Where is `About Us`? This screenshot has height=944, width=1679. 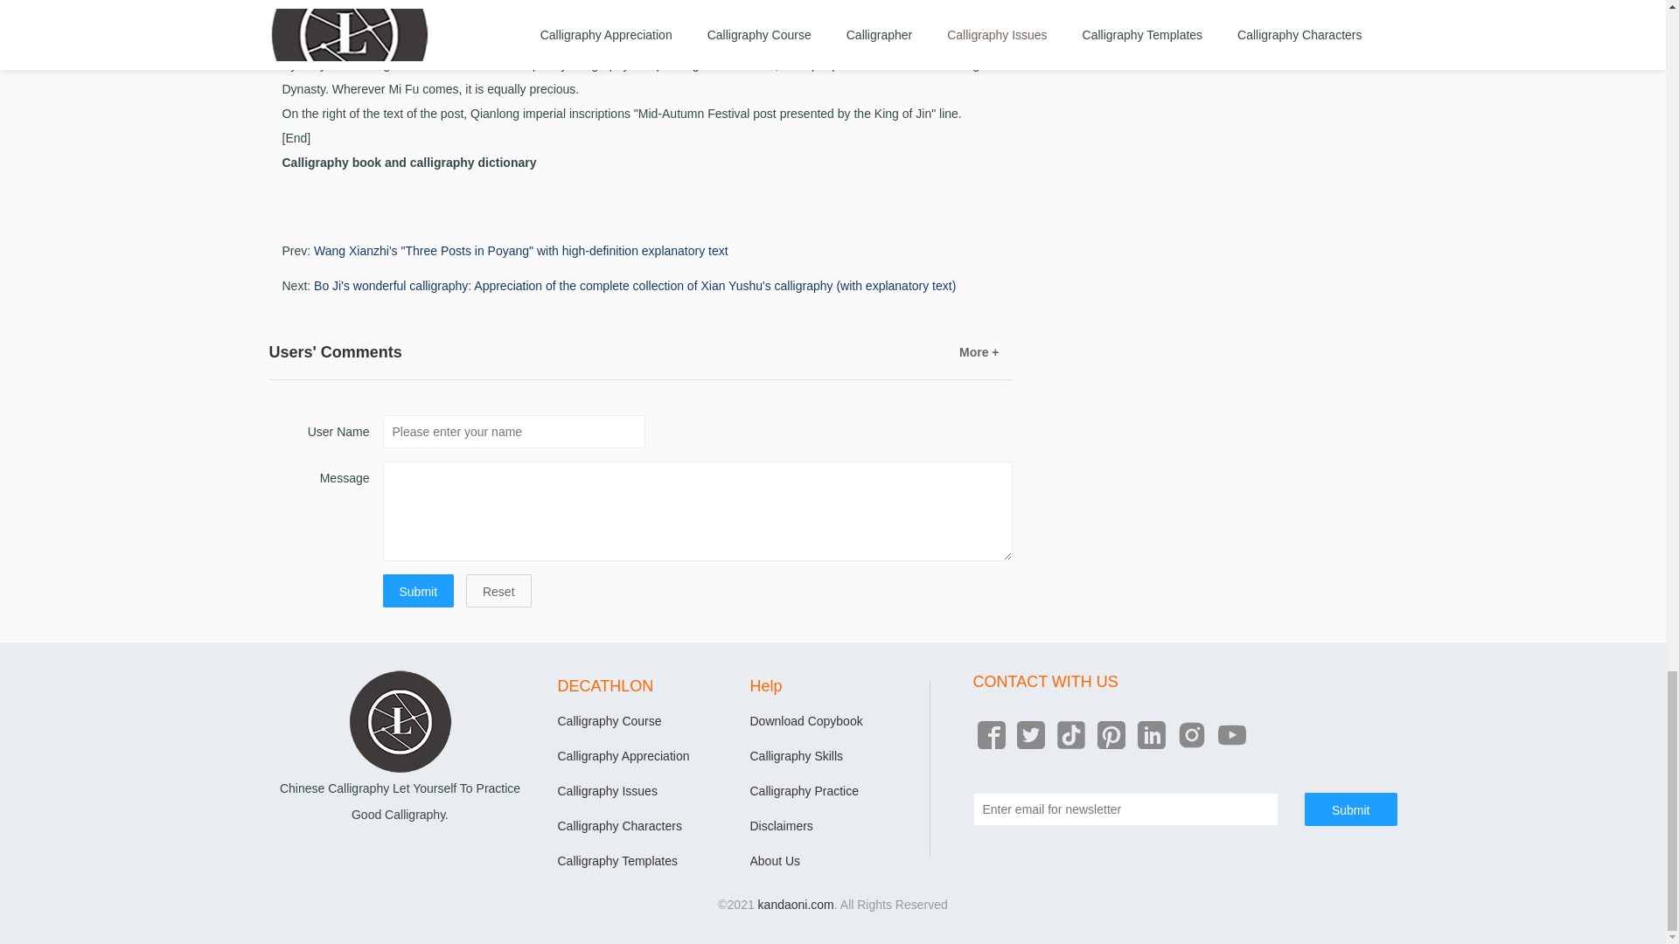 About Us is located at coordinates (775, 860).